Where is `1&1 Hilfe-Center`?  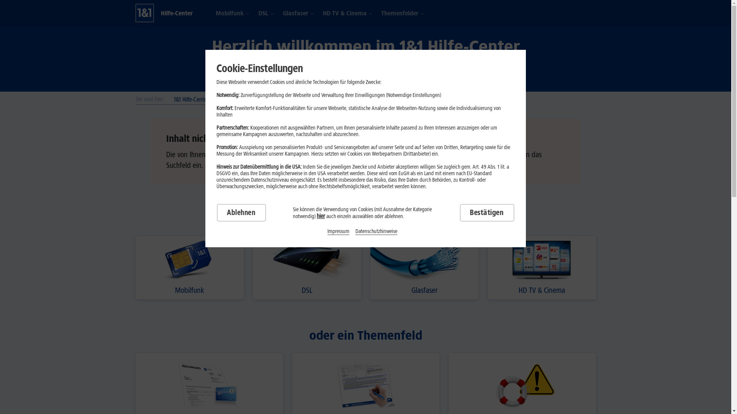
1&1 Hilfe-Center is located at coordinates (191, 100).